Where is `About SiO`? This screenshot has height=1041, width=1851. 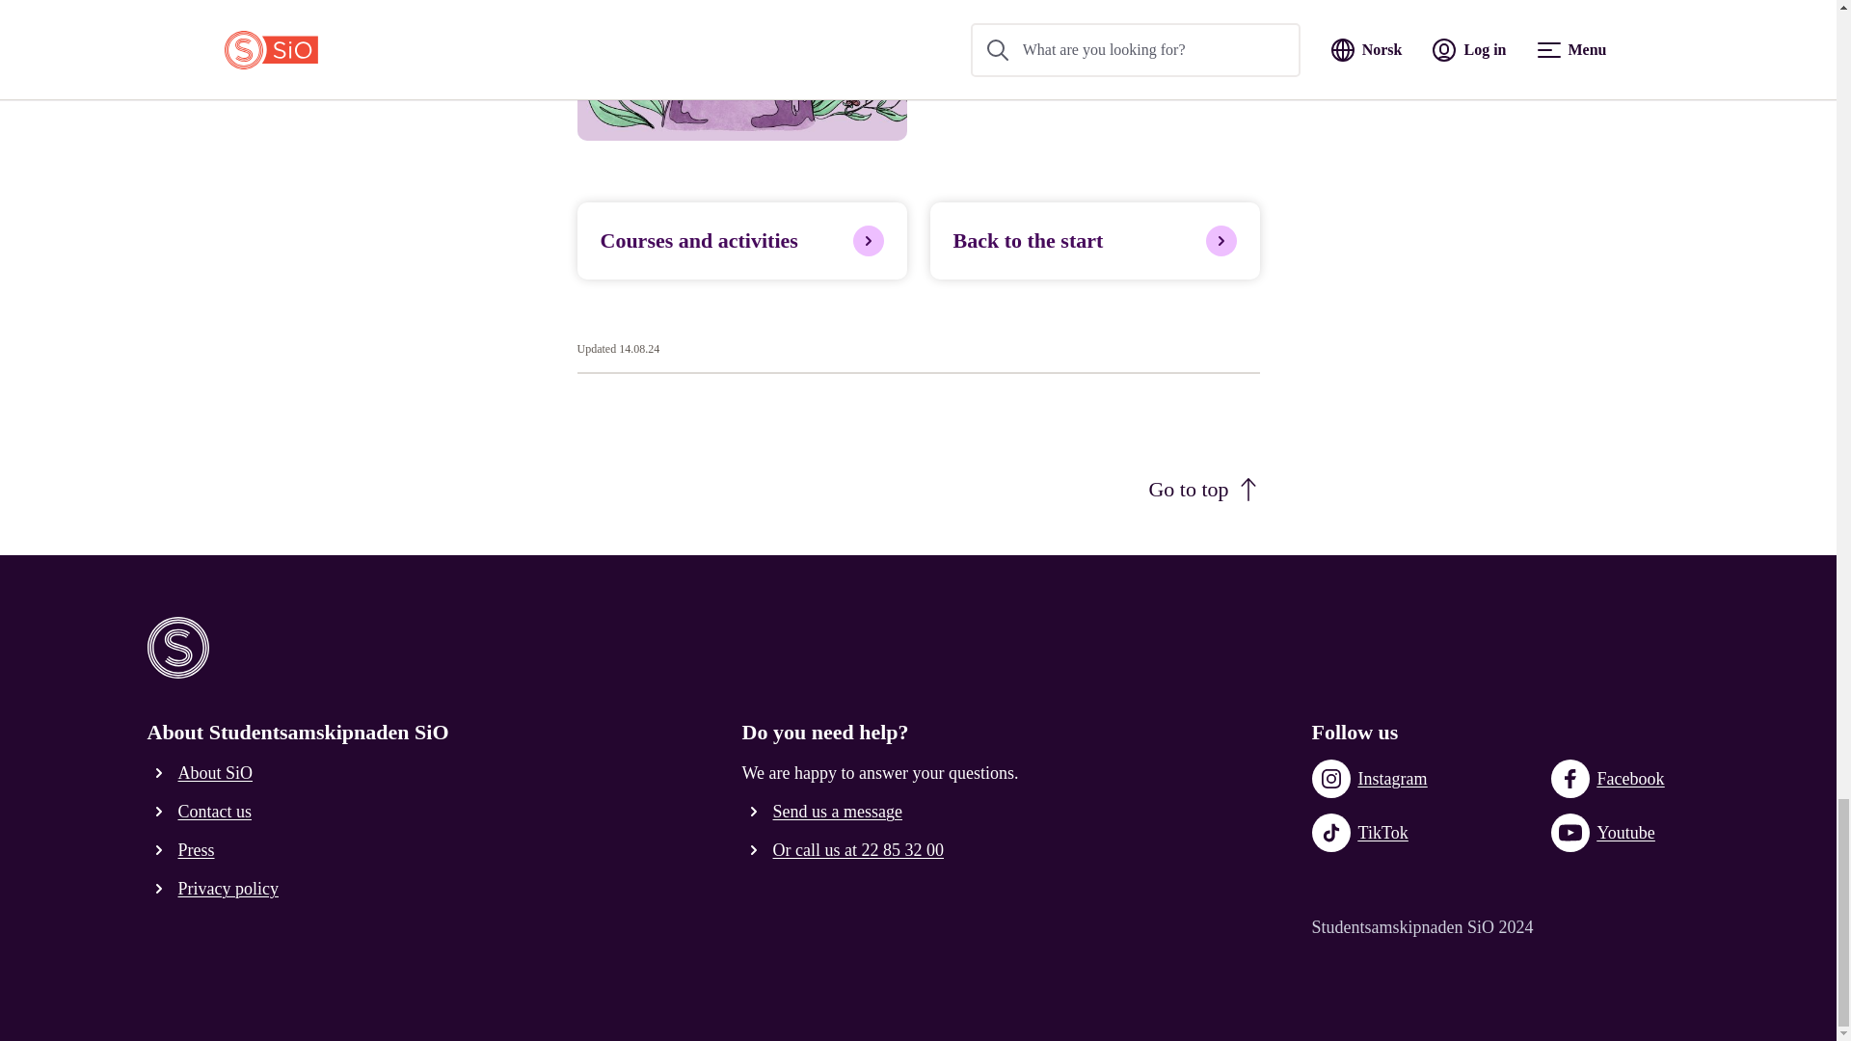 About SiO is located at coordinates (202, 773).